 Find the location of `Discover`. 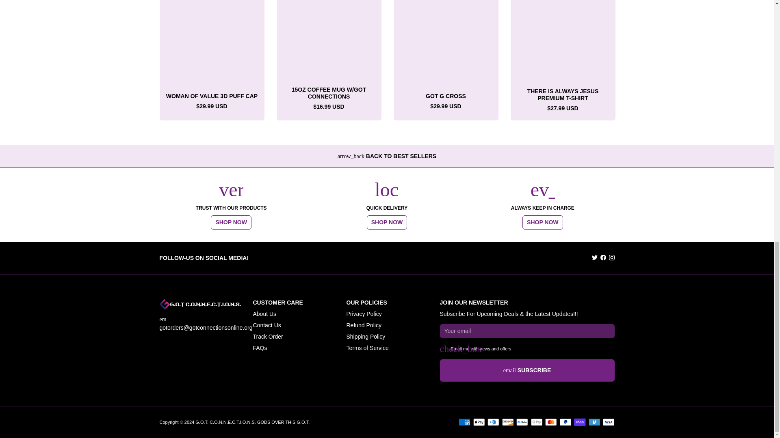

Discover is located at coordinates (508, 422).